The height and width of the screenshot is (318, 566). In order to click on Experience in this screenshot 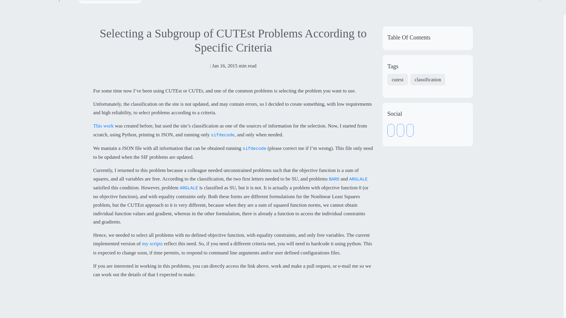, I will do `click(409, 2)`.